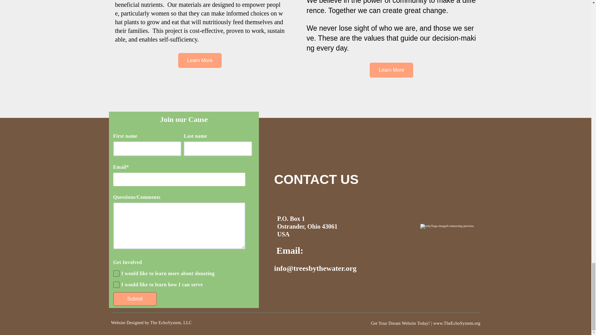  I want to click on I would like to learn how I can serve, so click(116, 285).